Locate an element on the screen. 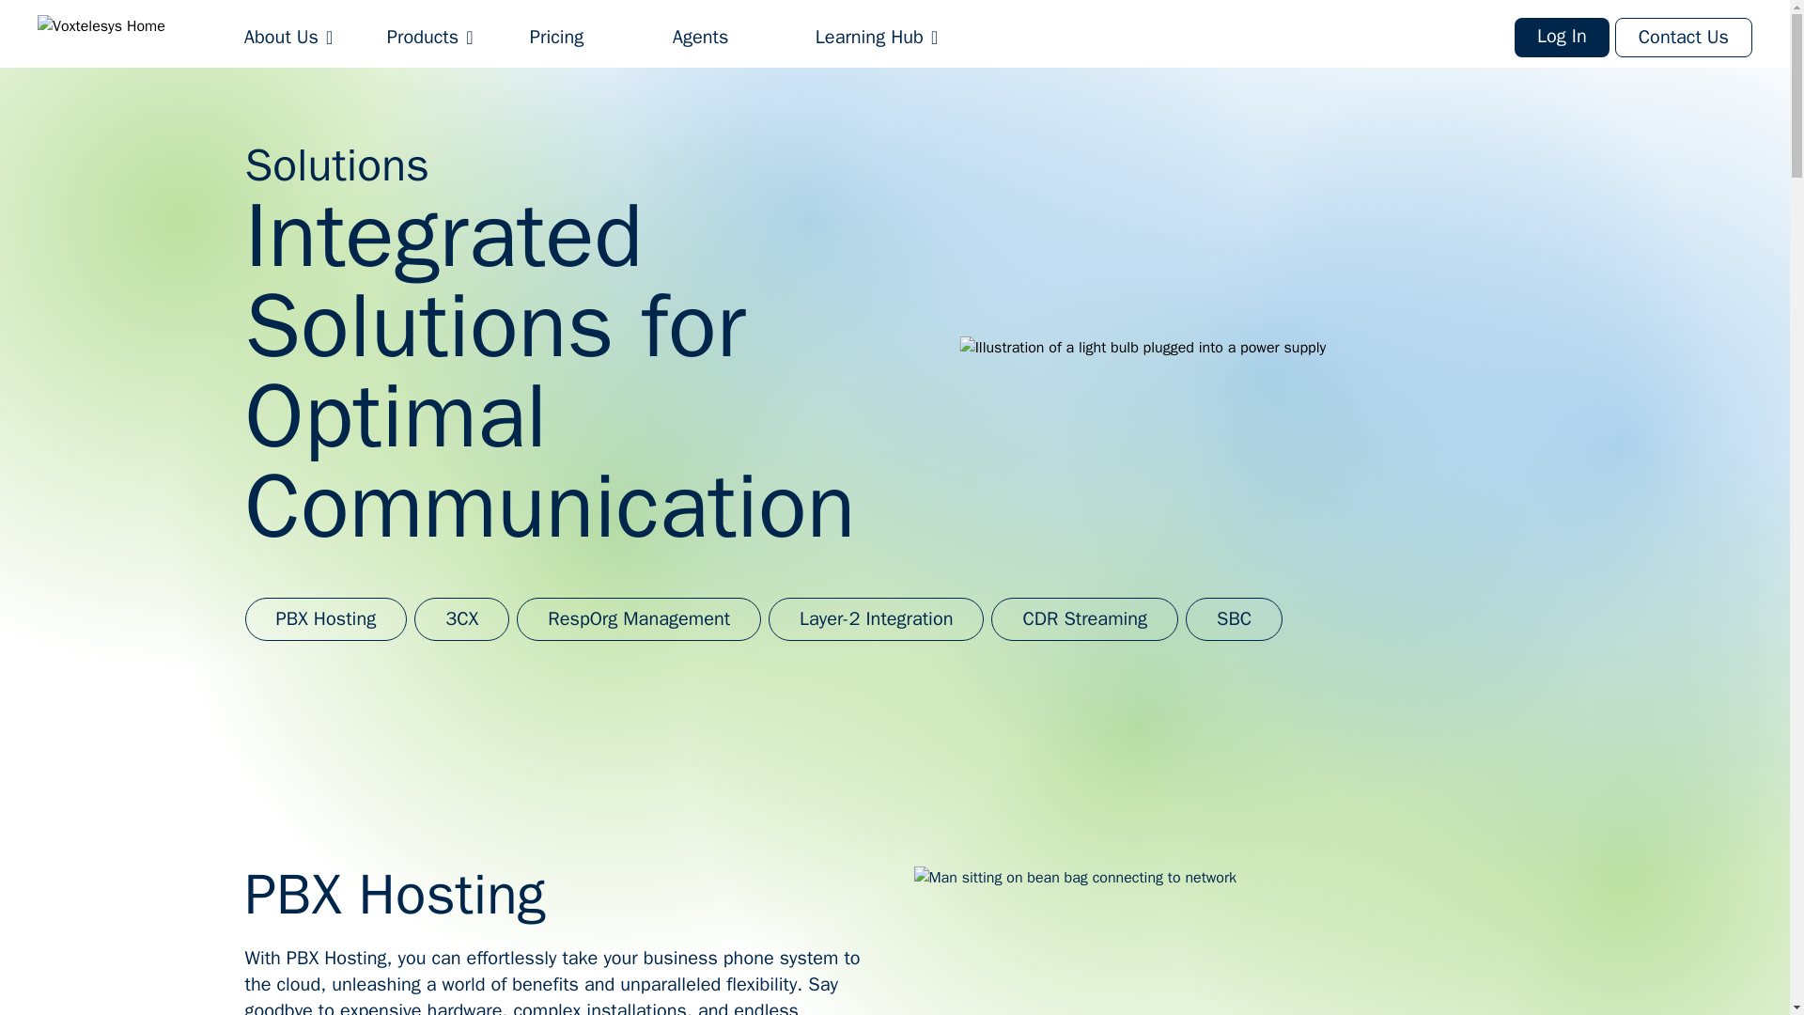 The image size is (1804, 1015). SBC is located at coordinates (1234, 618).